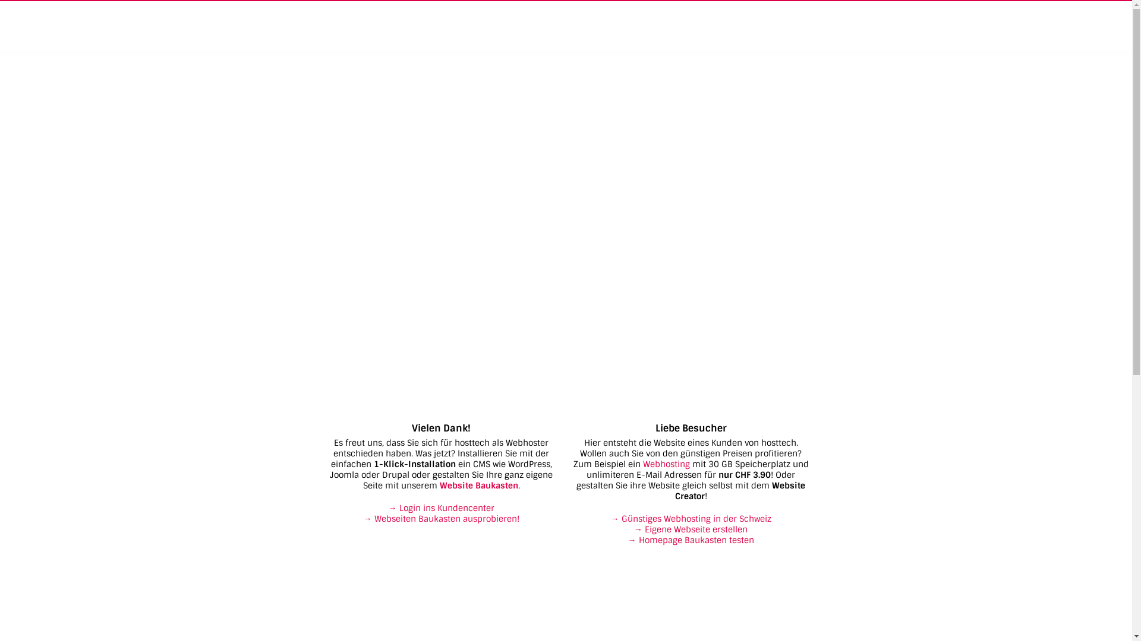 The height and width of the screenshot is (641, 1141). What do you see at coordinates (765, 26) in the screenshot?
I see `Solutions` at bounding box center [765, 26].